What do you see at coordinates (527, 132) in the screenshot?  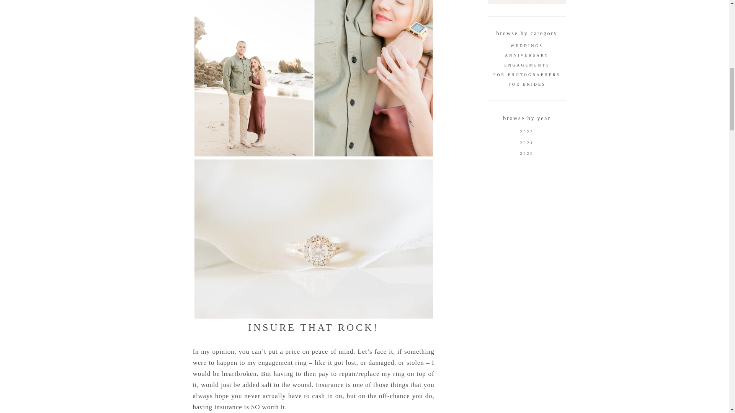 I see `2022` at bounding box center [527, 132].